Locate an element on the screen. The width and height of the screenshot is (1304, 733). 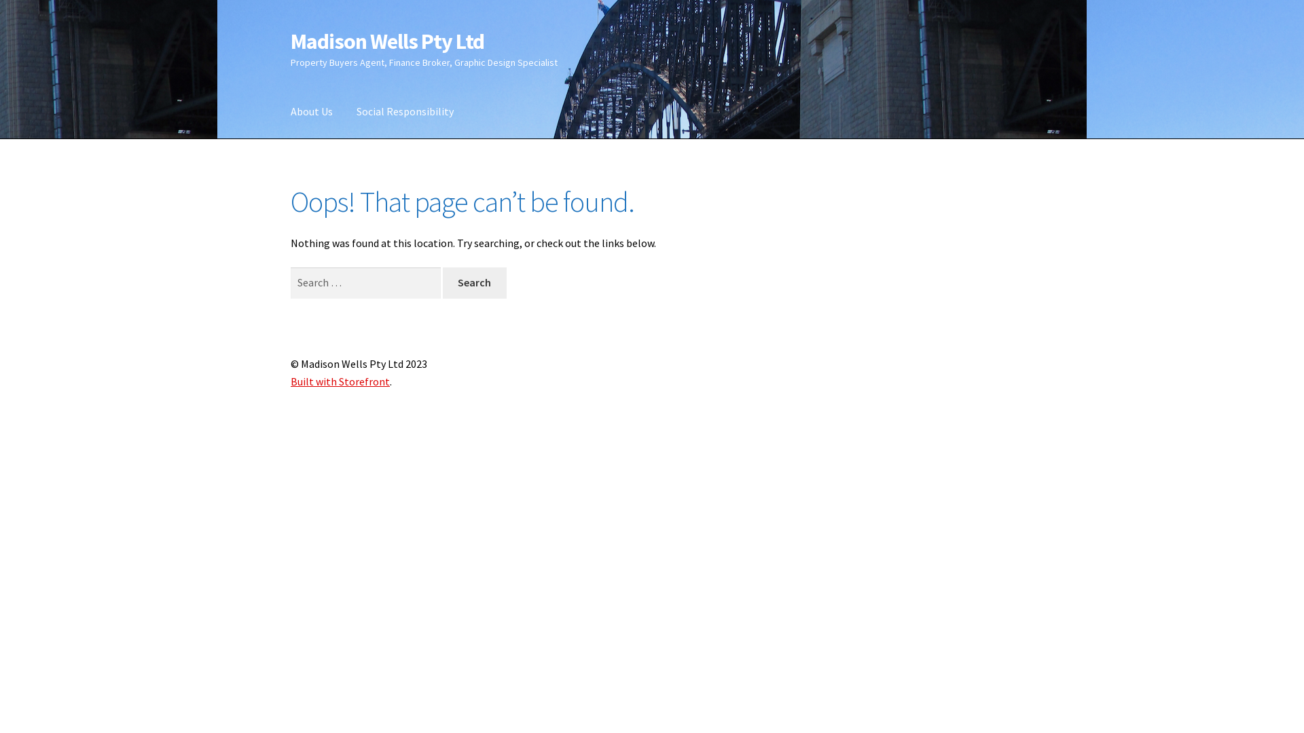
Search is located at coordinates (475, 283).